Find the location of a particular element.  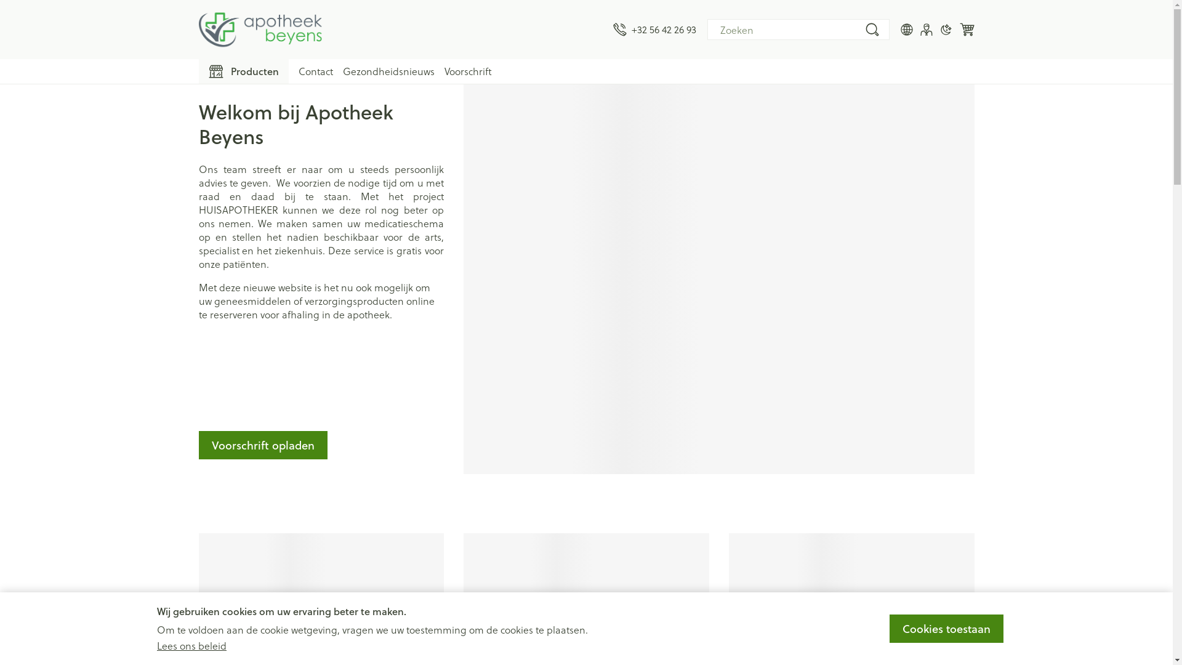

Gezondheidsnieuws is located at coordinates (388, 71).